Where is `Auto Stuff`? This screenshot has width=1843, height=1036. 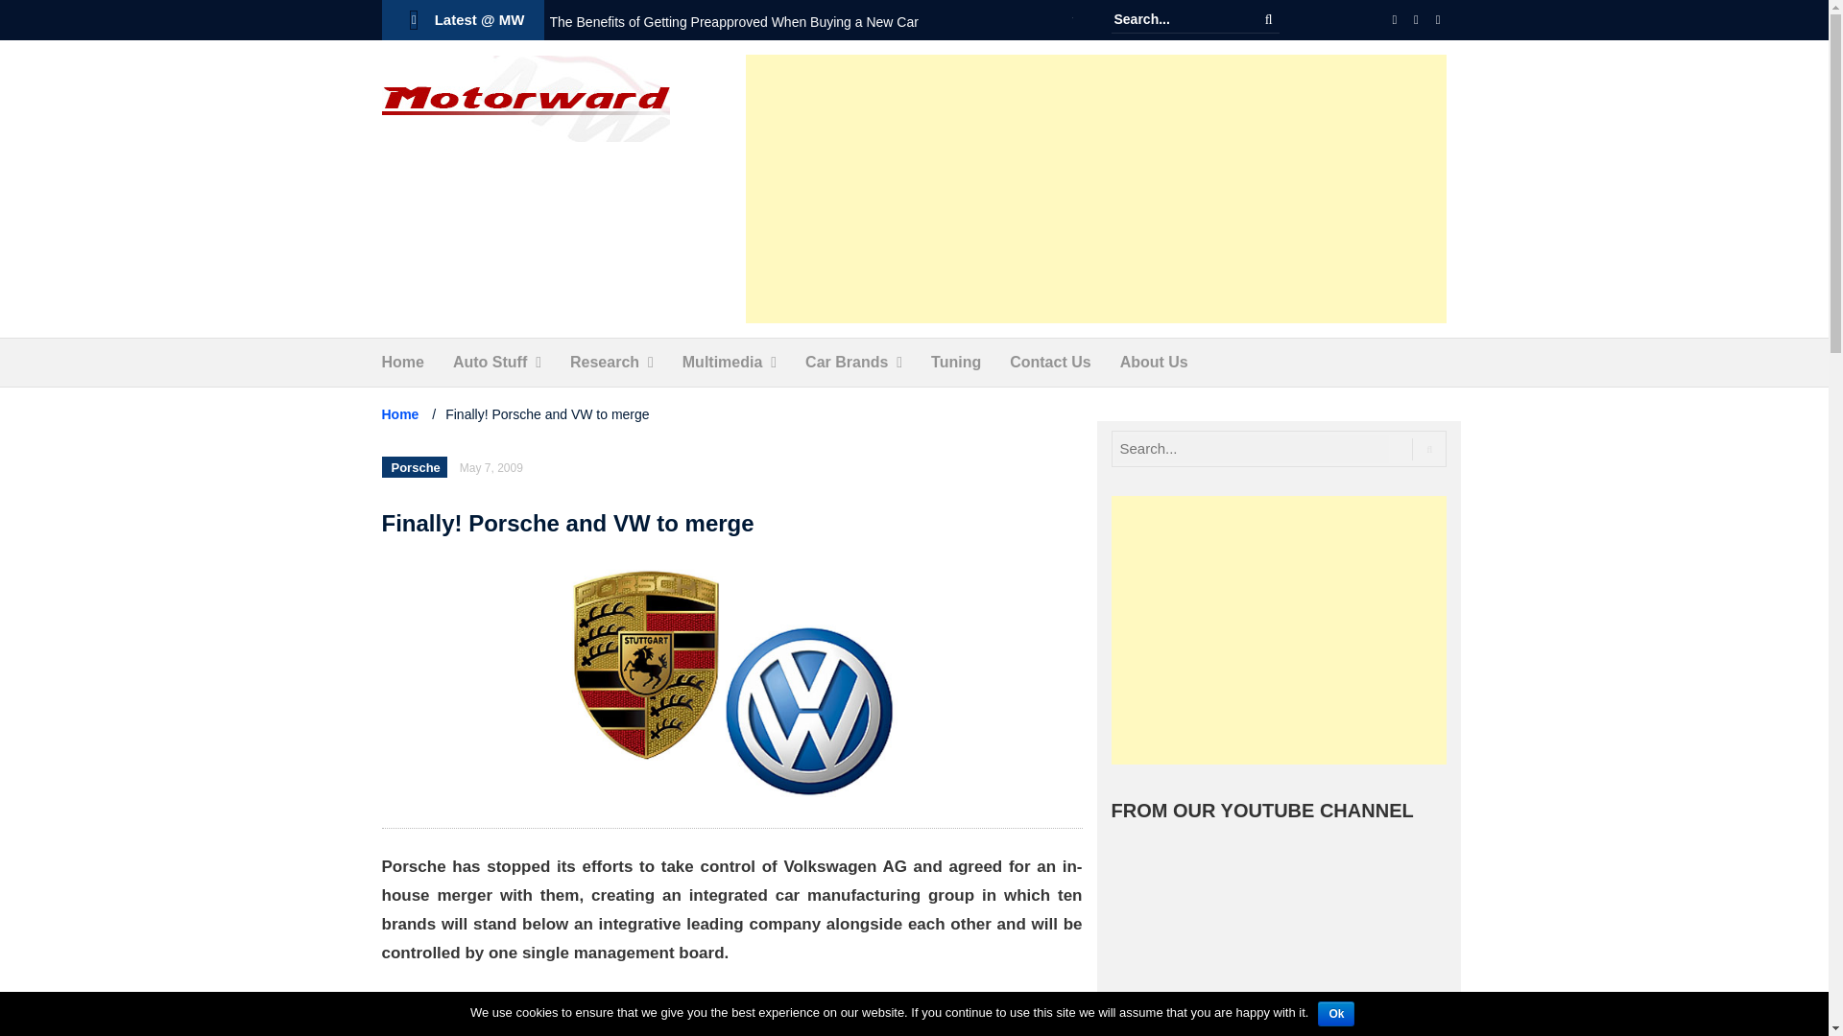 Auto Stuff is located at coordinates (490, 363).